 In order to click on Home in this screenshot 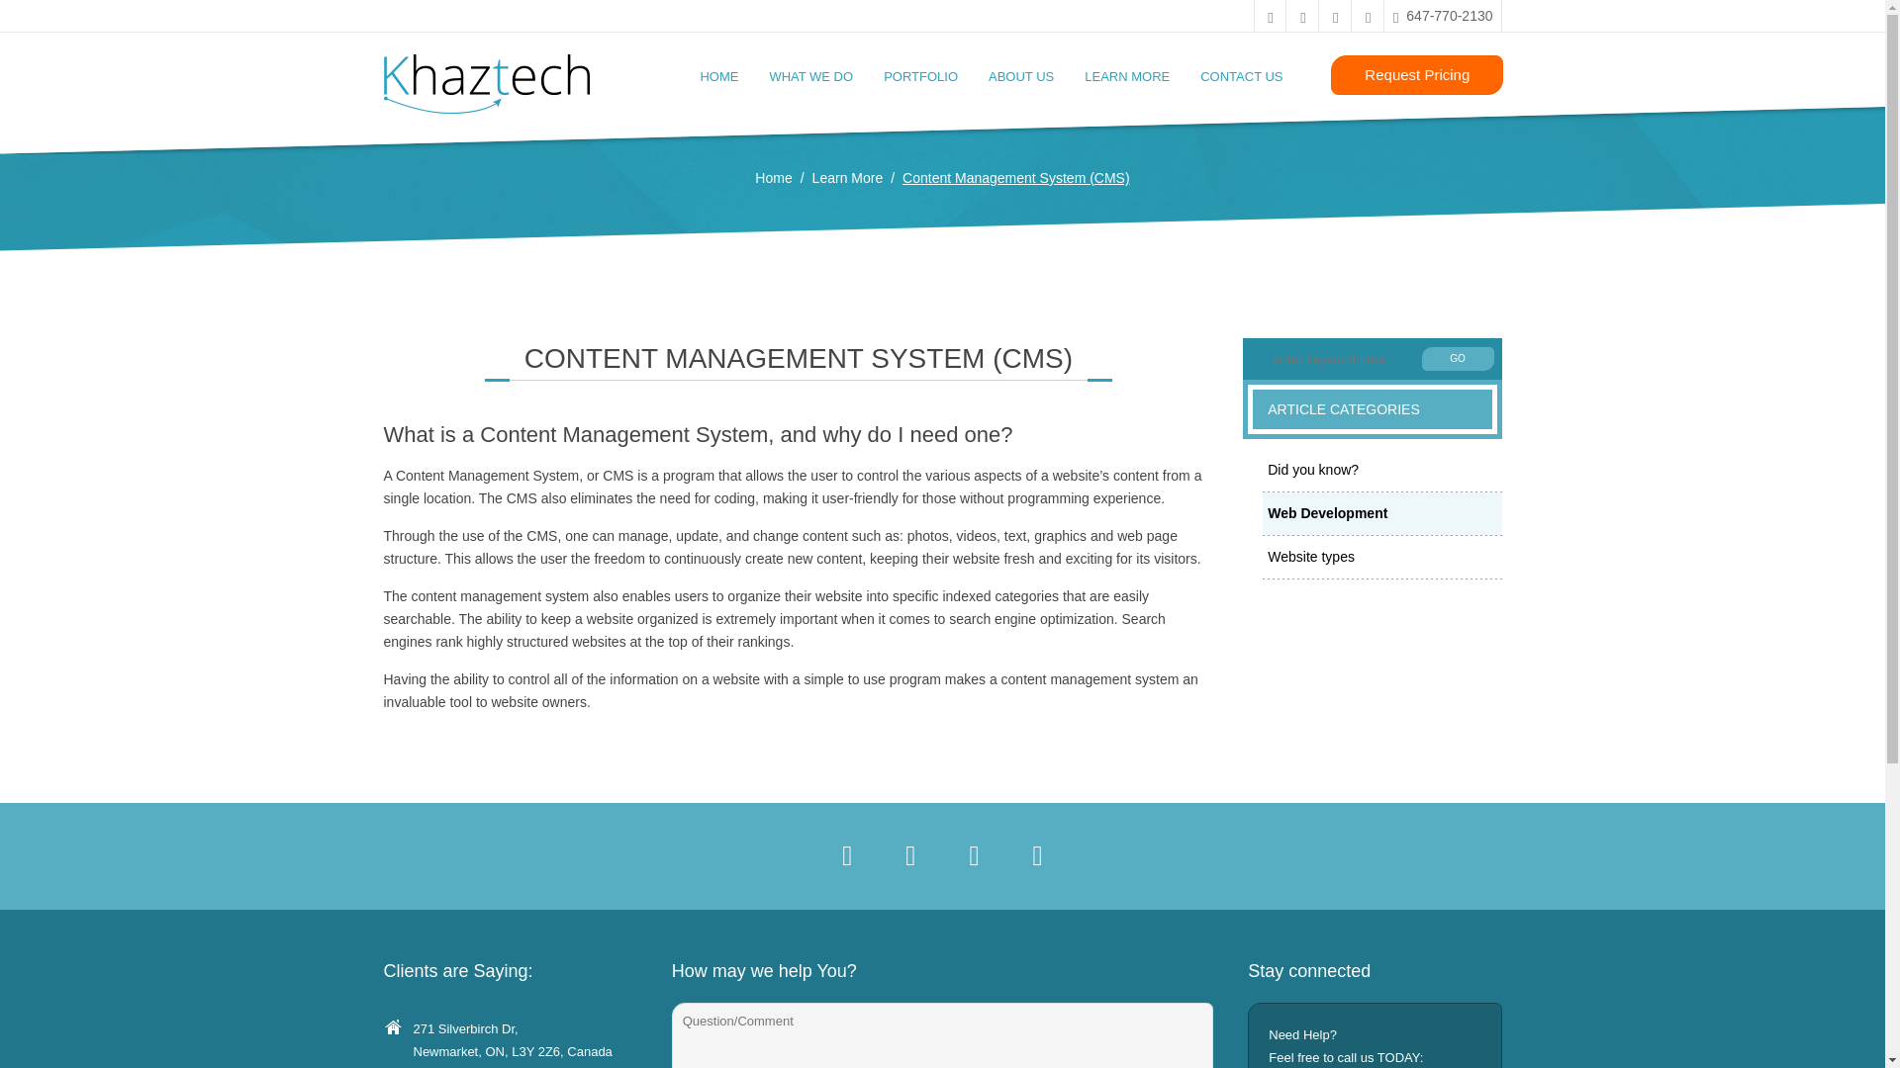, I will do `click(773, 178)`.